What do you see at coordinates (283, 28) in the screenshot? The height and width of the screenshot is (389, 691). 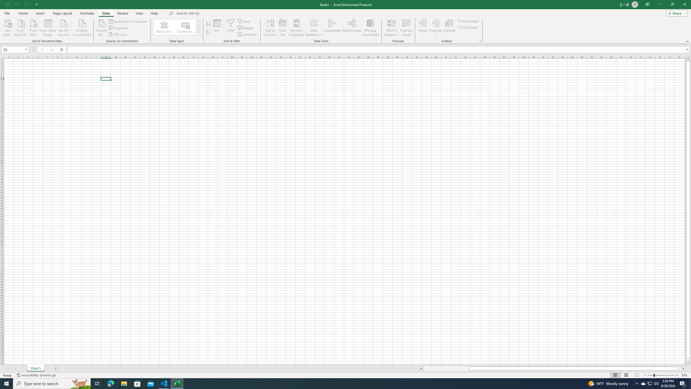 I see `Flash Fill` at bounding box center [283, 28].